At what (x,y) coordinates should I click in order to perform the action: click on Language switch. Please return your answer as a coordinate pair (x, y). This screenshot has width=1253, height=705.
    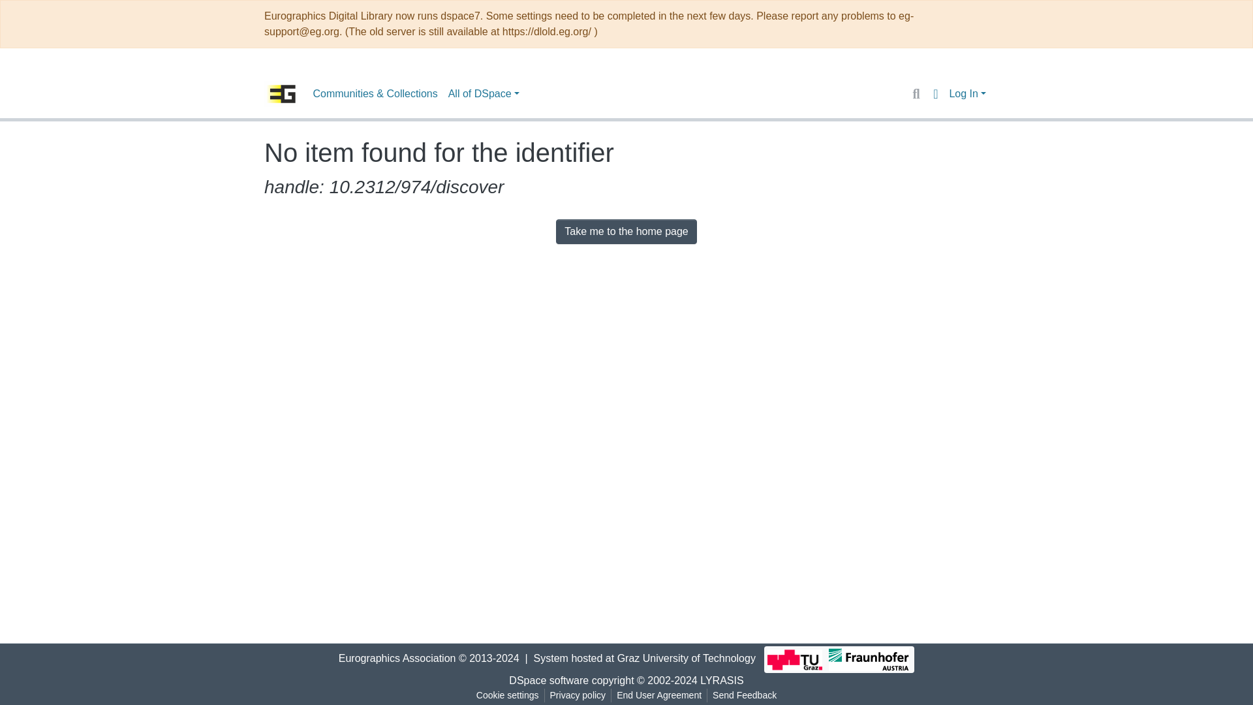
    Looking at the image, I should click on (935, 93).